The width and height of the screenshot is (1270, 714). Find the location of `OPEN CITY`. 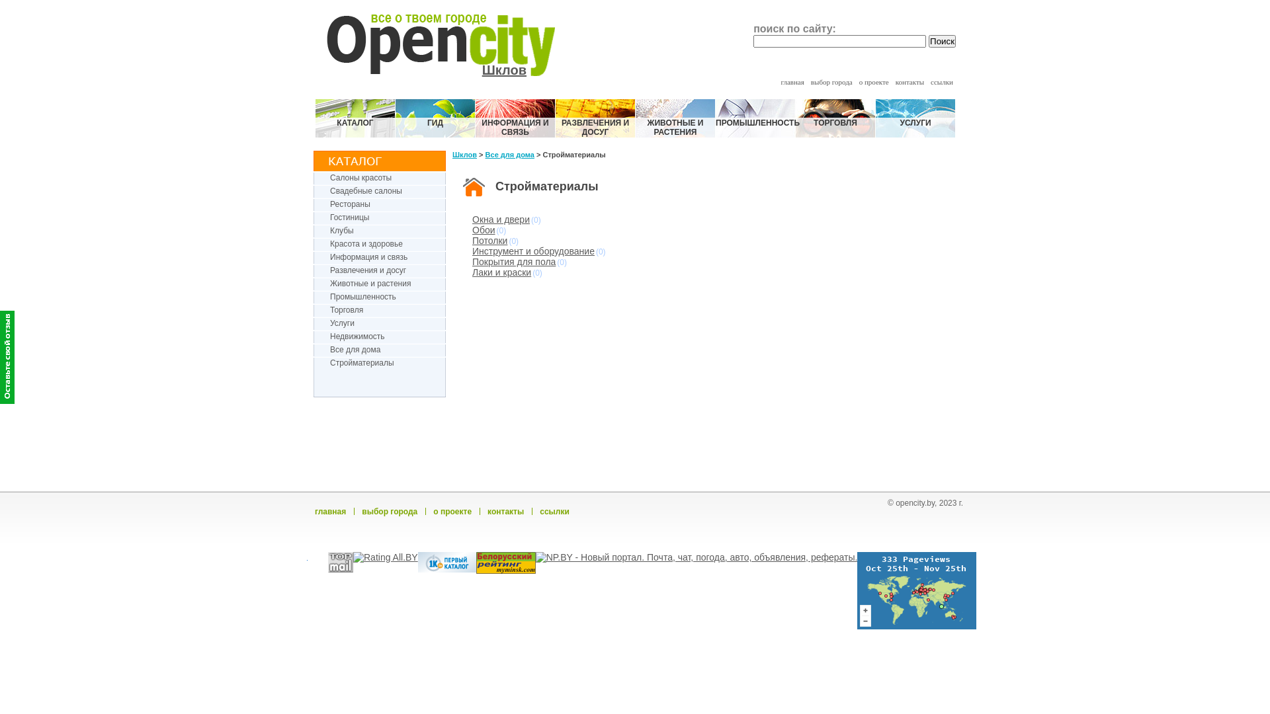

OPEN CITY is located at coordinates (457, 36).